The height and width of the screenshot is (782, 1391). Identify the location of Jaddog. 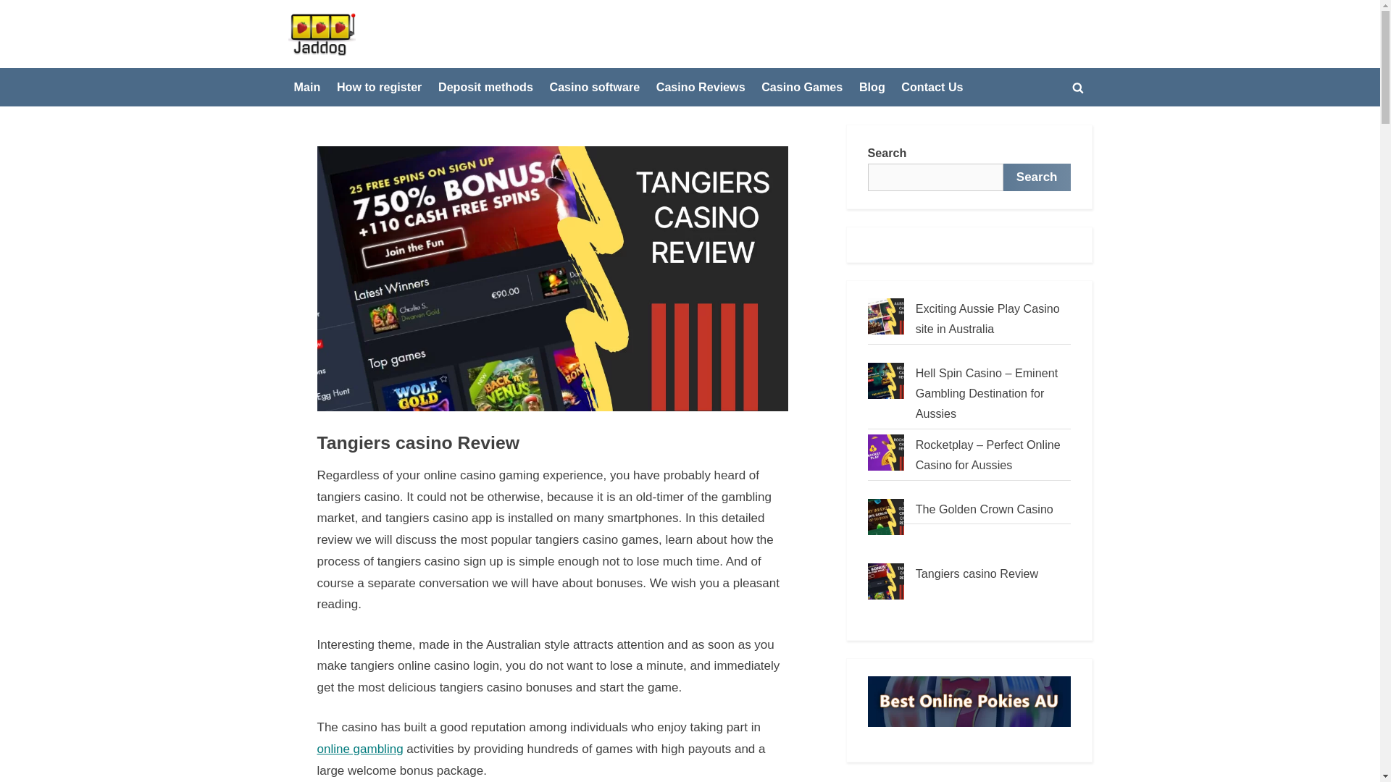
(383, 45).